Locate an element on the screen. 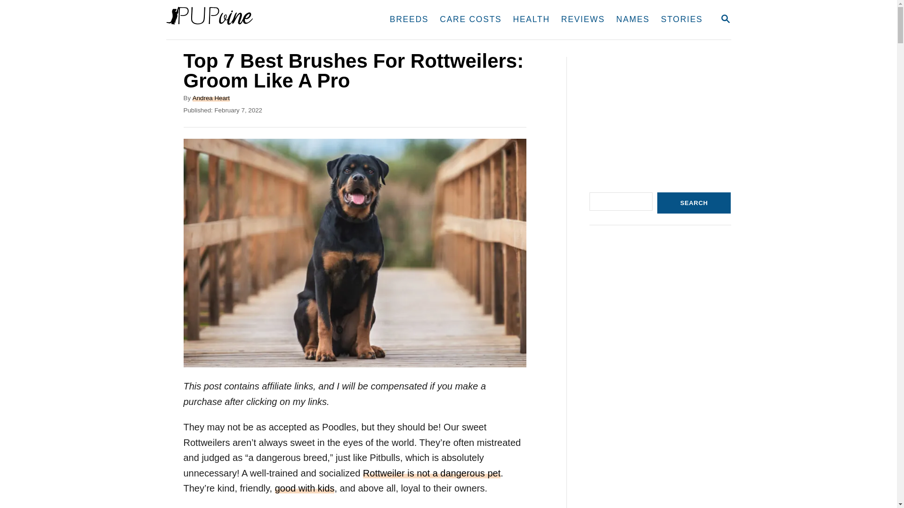 The image size is (904, 508). BREEDS is located at coordinates (725, 19).